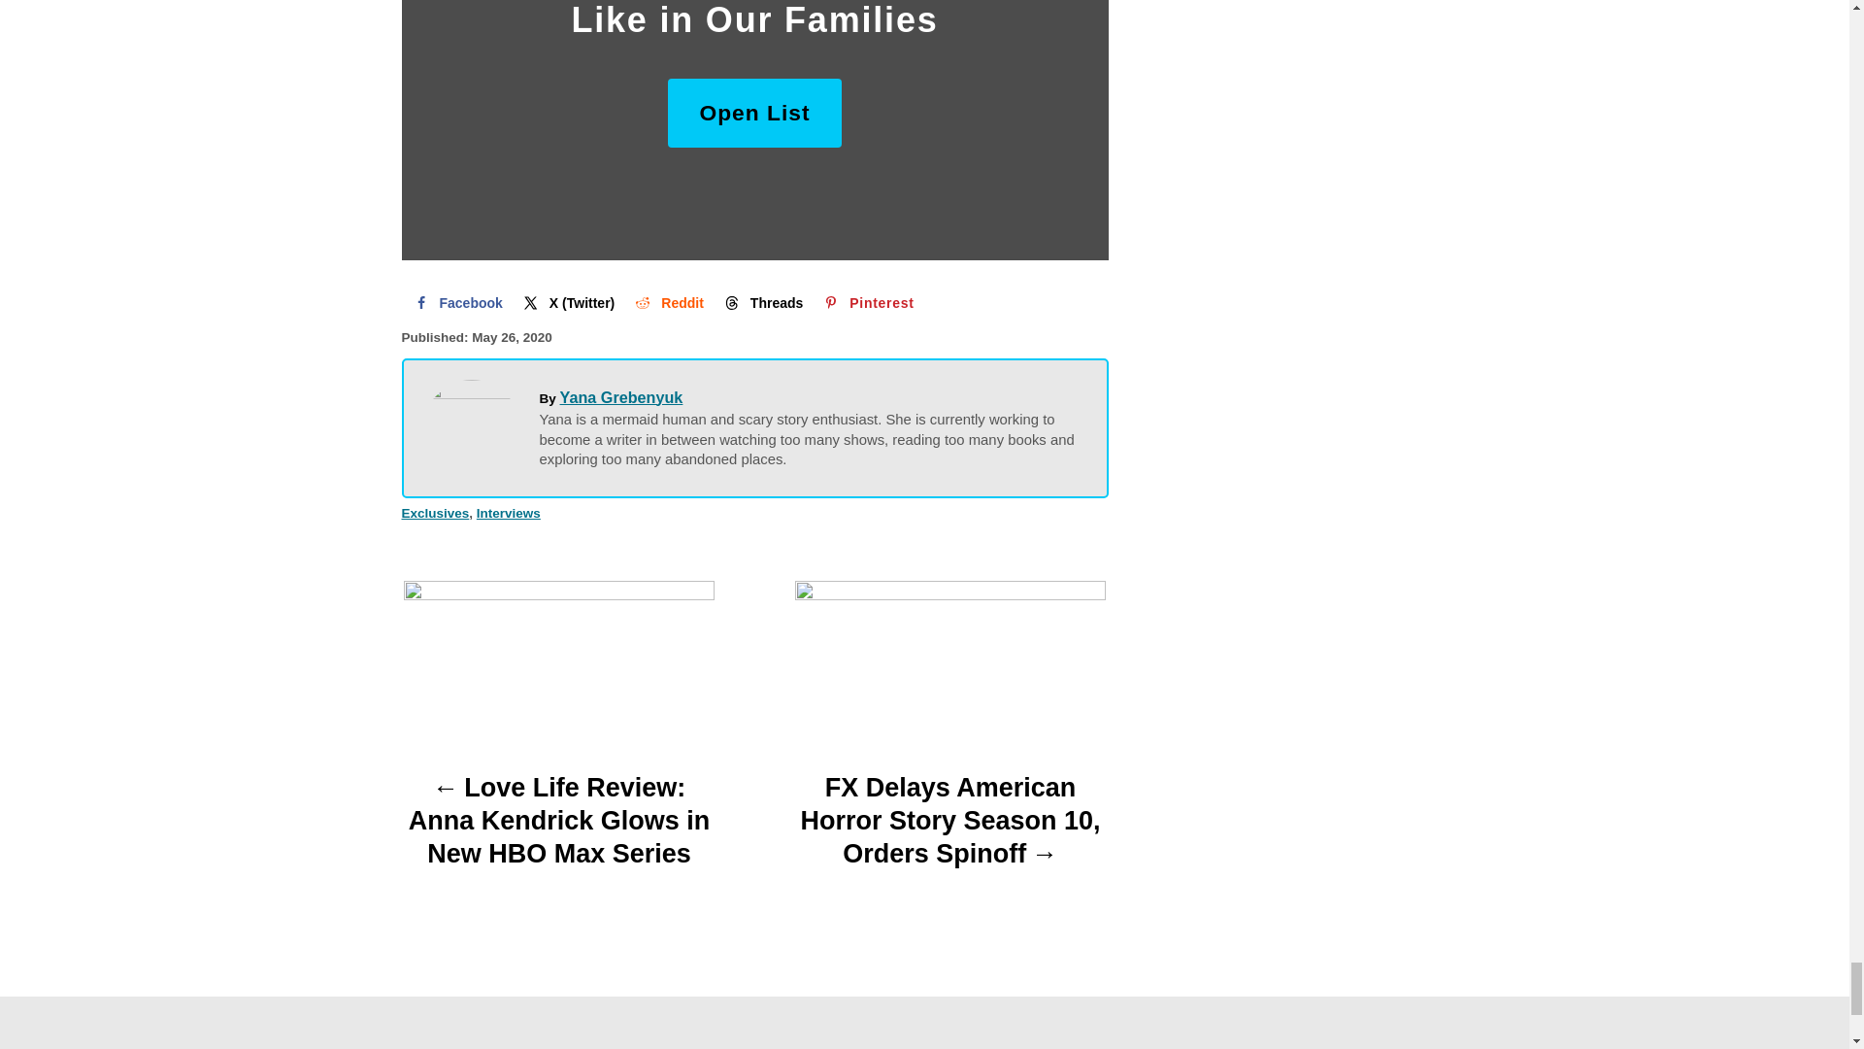 This screenshot has width=1864, height=1049. What do you see at coordinates (761, 302) in the screenshot?
I see `Share on Threads` at bounding box center [761, 302].